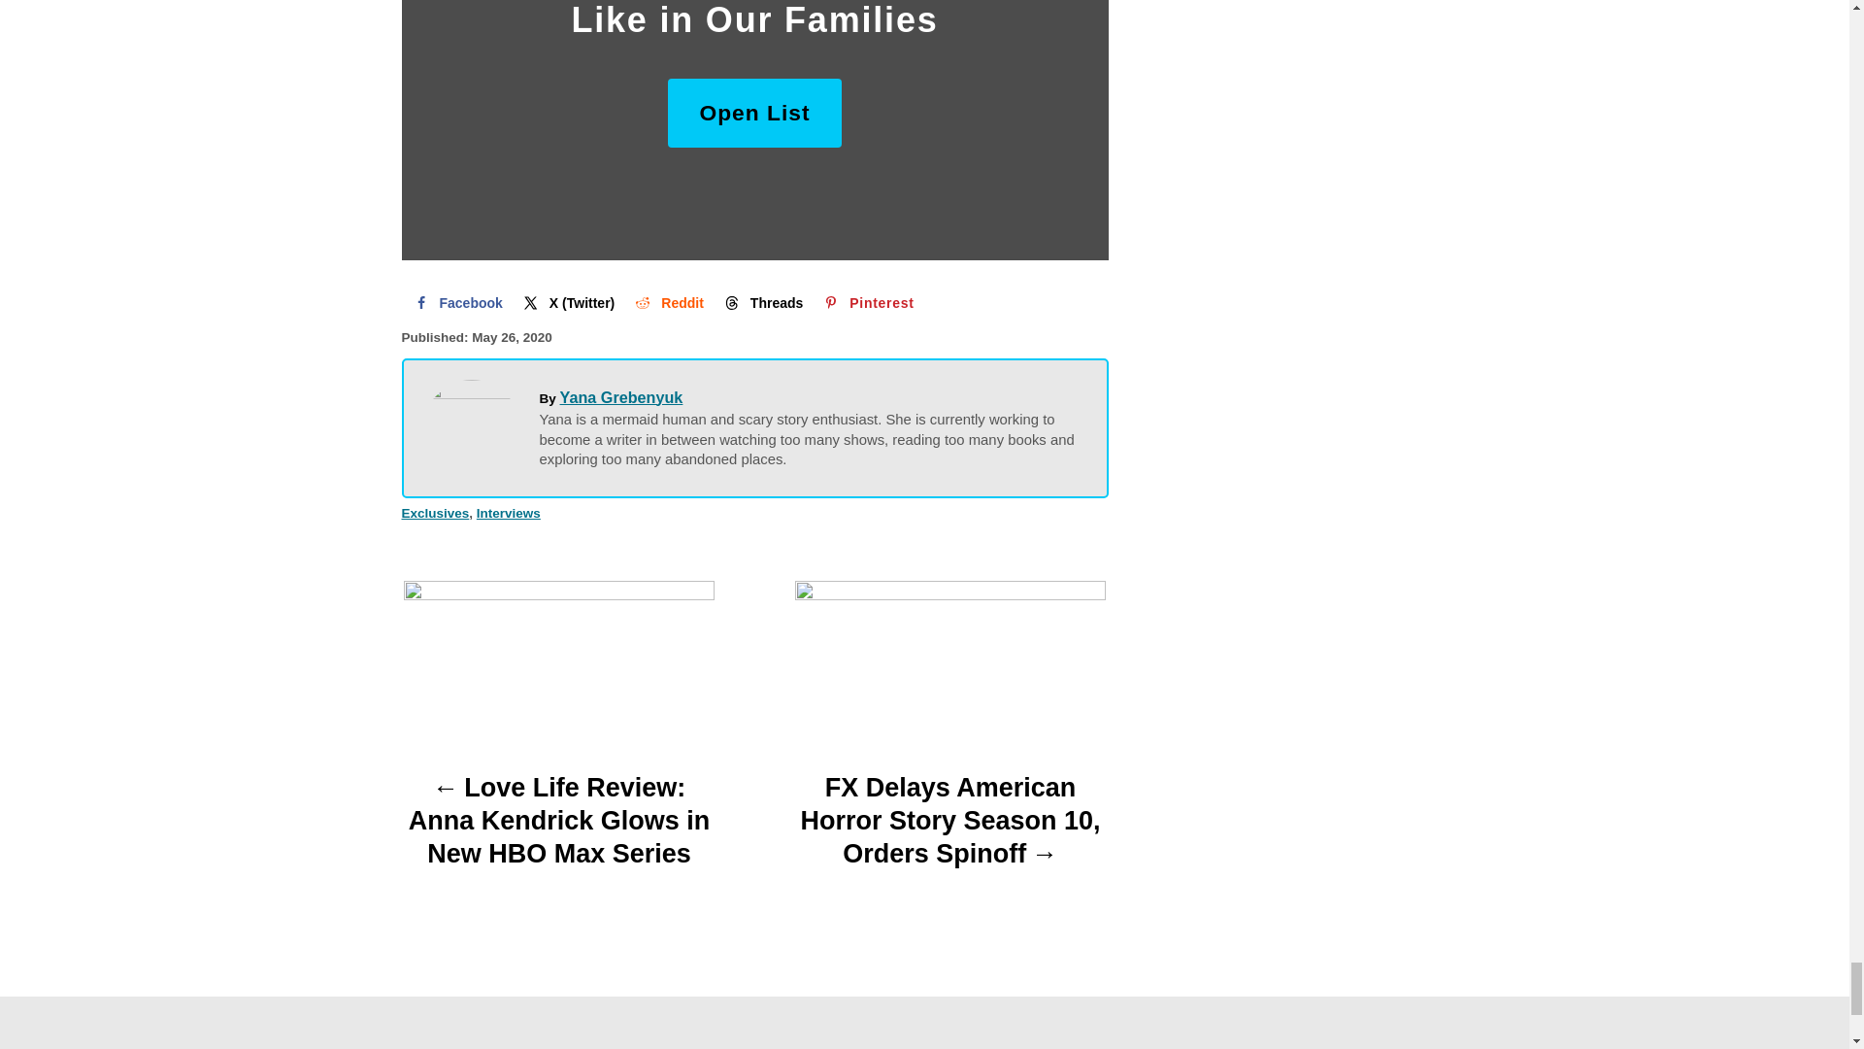 This screenshot has width=1864, height=1049. What do you see at coordinates (761, 302) in the screenshot?
I see `Share on Threads` at bounding box center [761, 302].